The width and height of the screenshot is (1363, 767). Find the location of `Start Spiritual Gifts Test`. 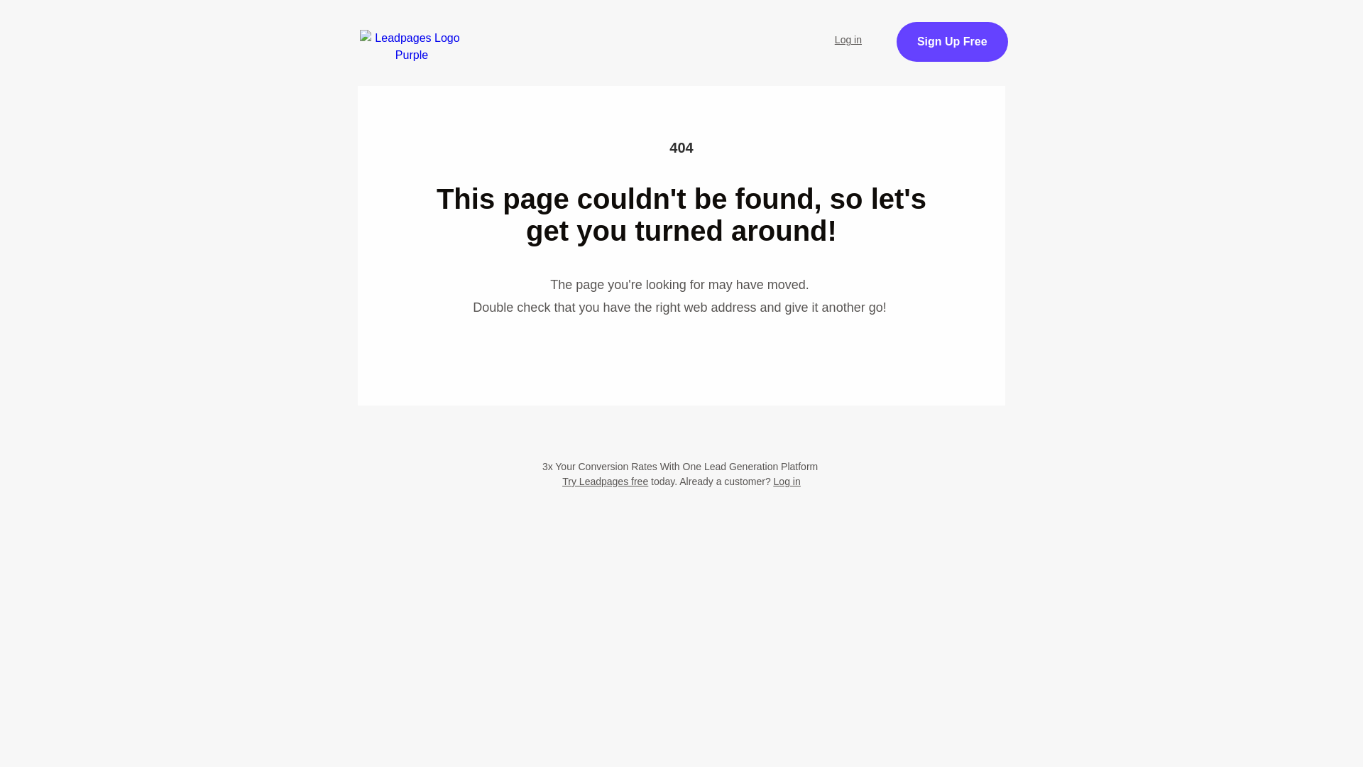

Start Spiritual Gifts Test is located at coordinates (587, 31).